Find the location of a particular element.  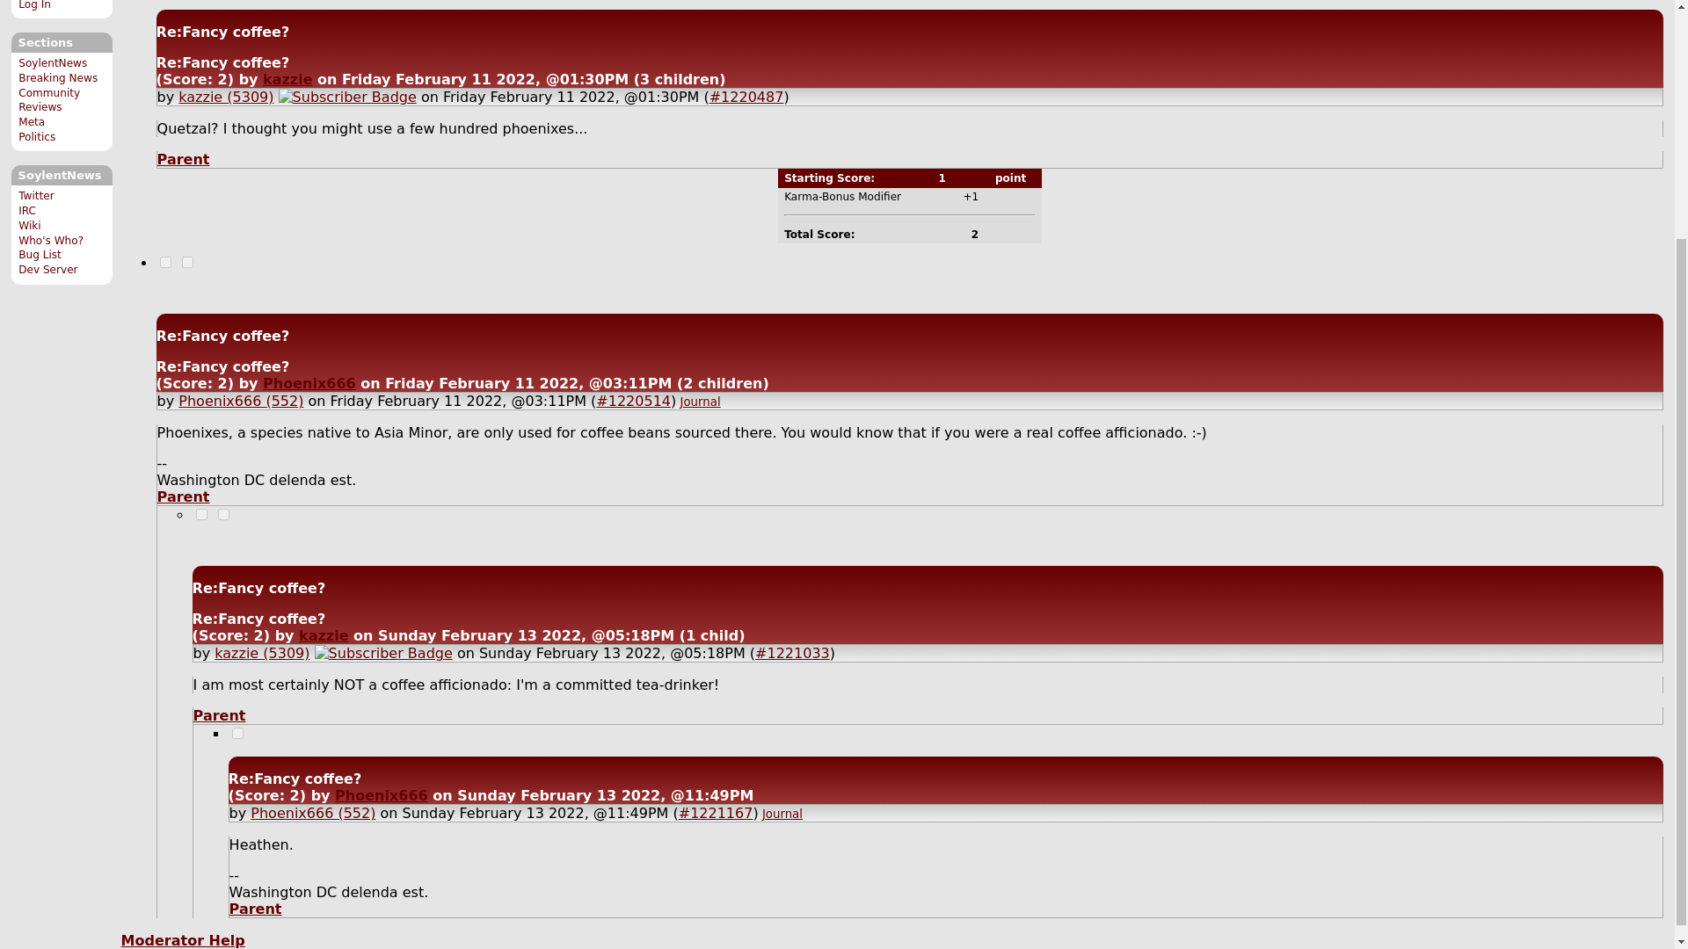

IRC is located at coordinates (26, 211).